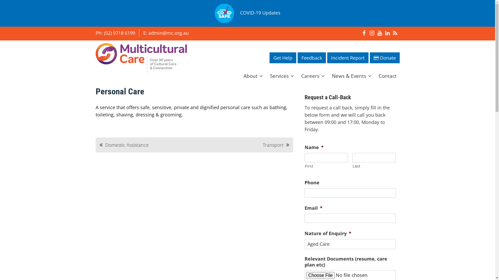 This screenshot has width=499, height=280. What do you see at coordinates (387, 76) in the screenshot?
I see `Contact` at bounding box center [387, 76].